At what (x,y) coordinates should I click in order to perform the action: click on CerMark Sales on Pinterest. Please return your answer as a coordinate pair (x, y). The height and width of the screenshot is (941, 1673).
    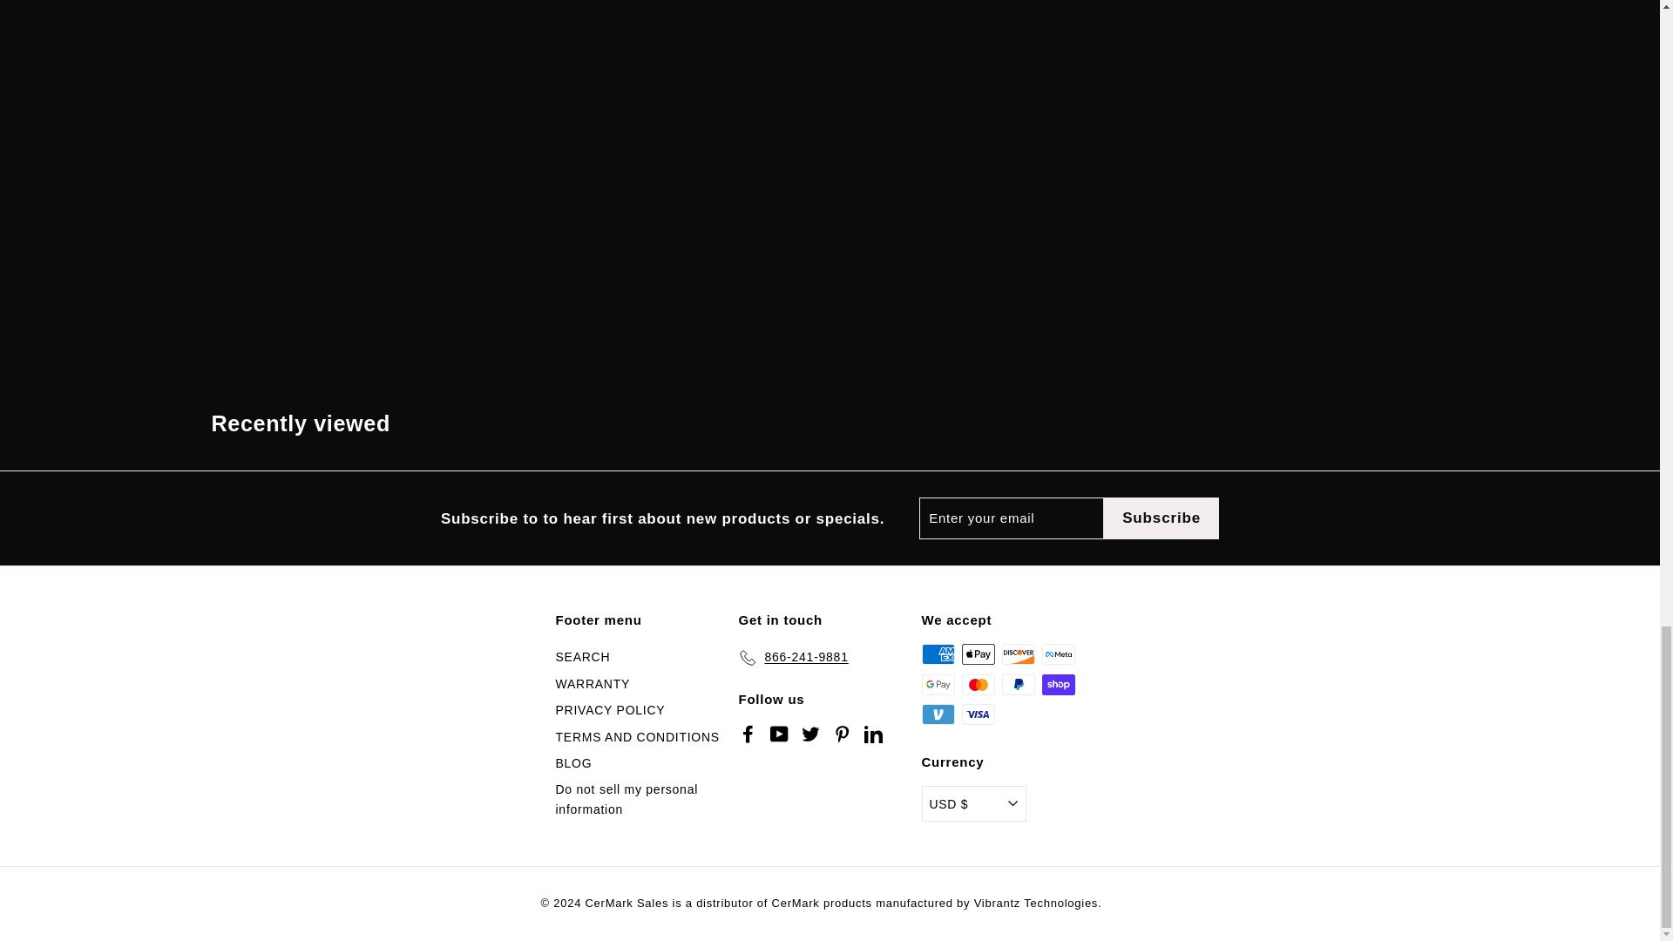
    Looking at the image, I should click on (842, 734).